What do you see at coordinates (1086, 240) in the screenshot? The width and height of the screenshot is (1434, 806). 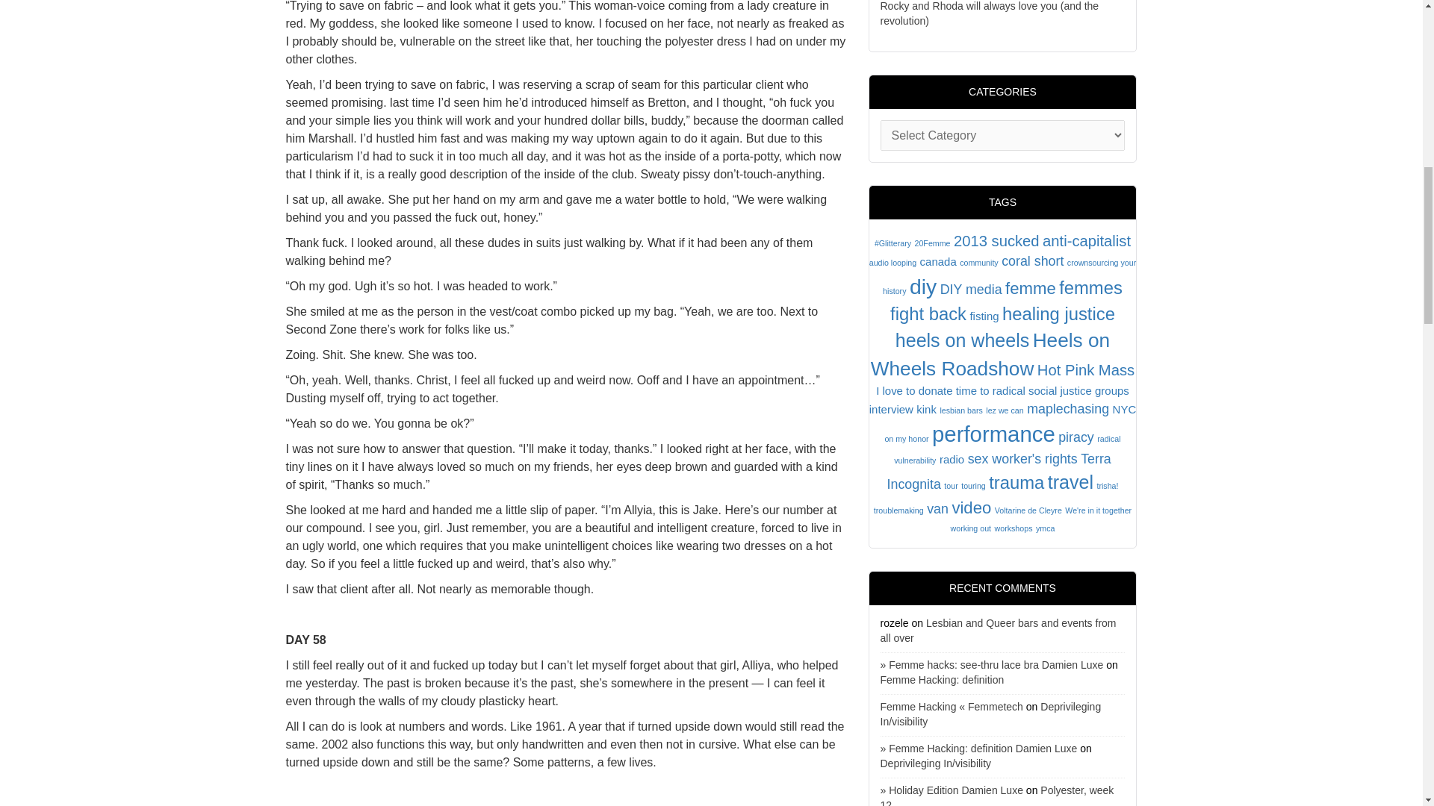 I see `anti-capitalist` at bounding box center [1086, 240].